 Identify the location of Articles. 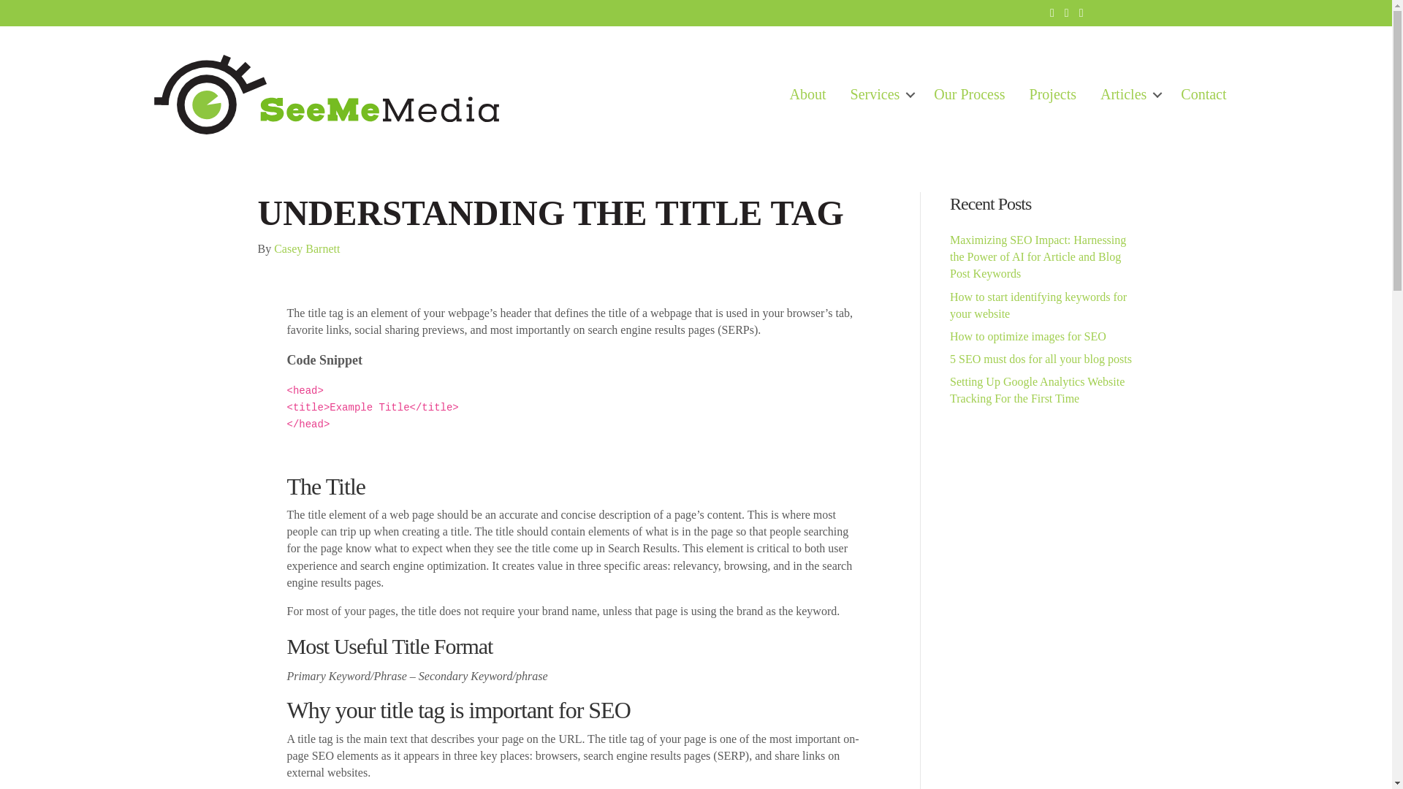
(1128, 94).